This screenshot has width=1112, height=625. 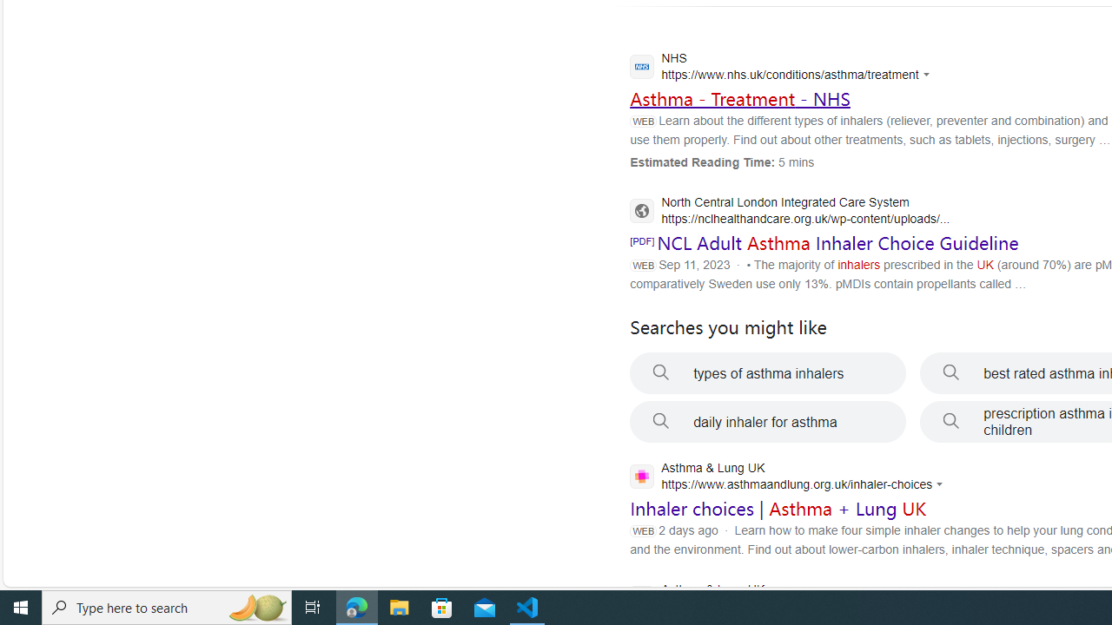 What do you see at coordinates (722, 161) in the screenshot?
I see `Estimated Reading Time: 5 mins` at bounding box center [722, 161].